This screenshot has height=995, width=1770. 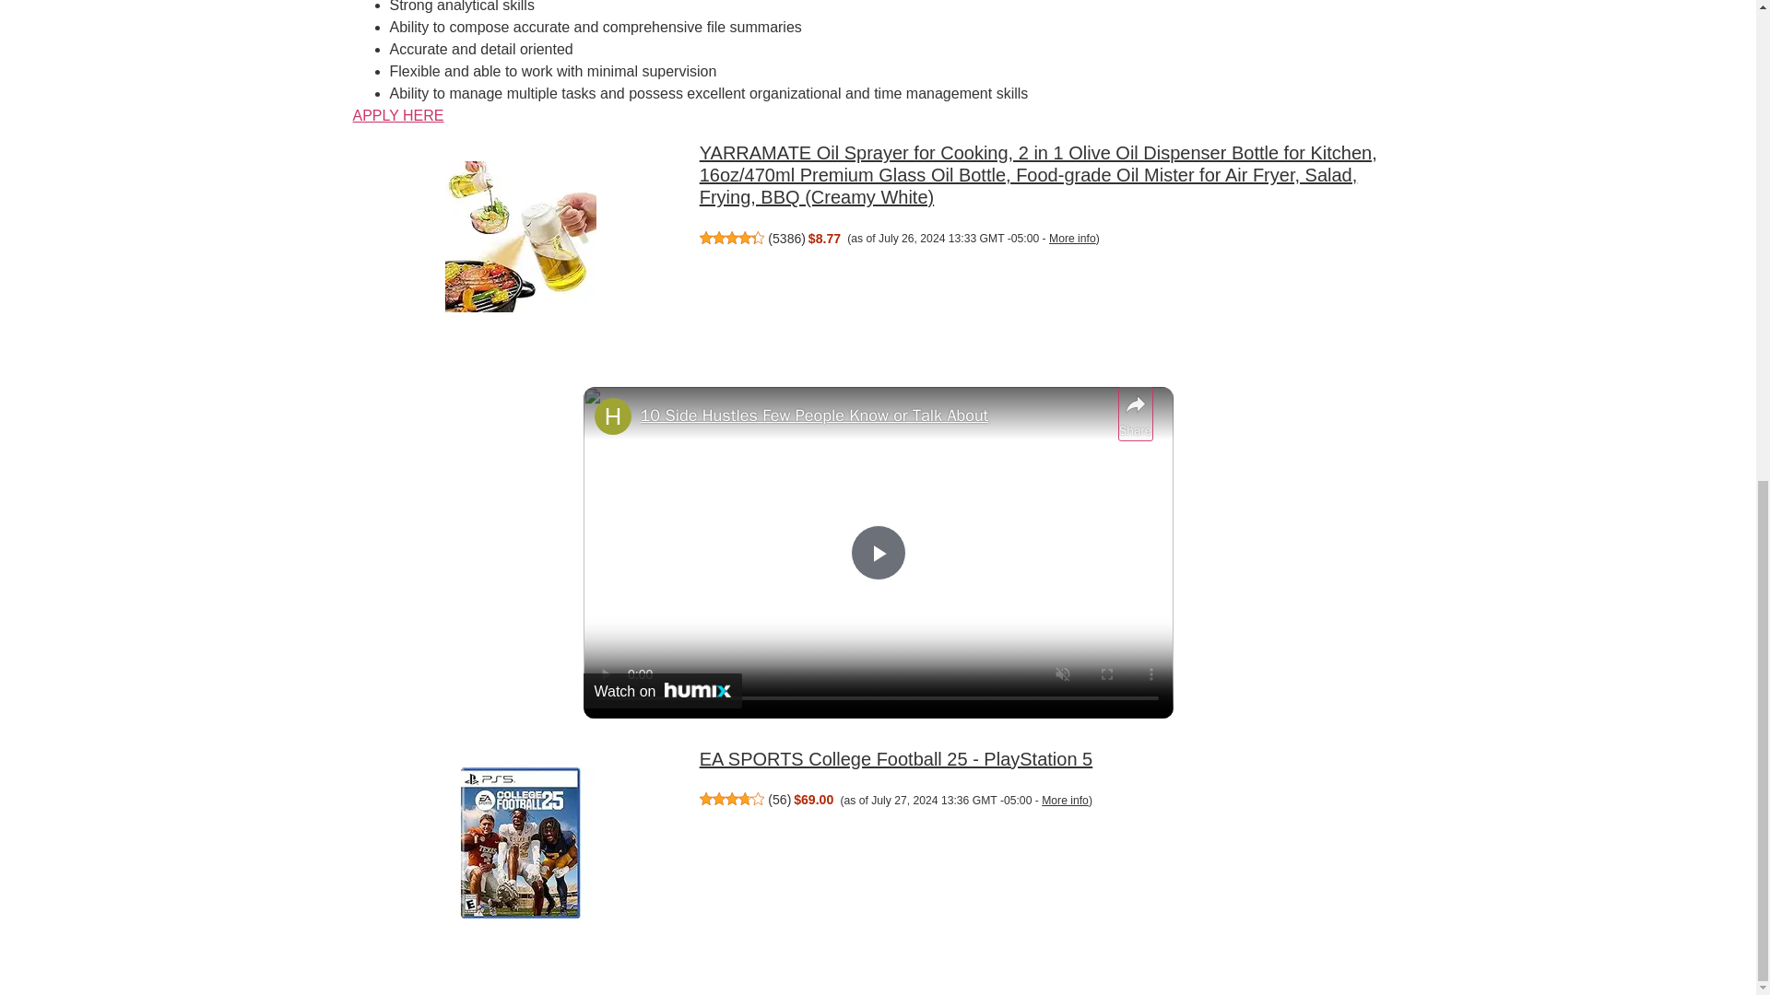 What do you see at coordinates (896, 759) in the screenshot?
I see `EA SPORTS College Football 25 - PlayStation 5:` at bounding box center [896, 759].